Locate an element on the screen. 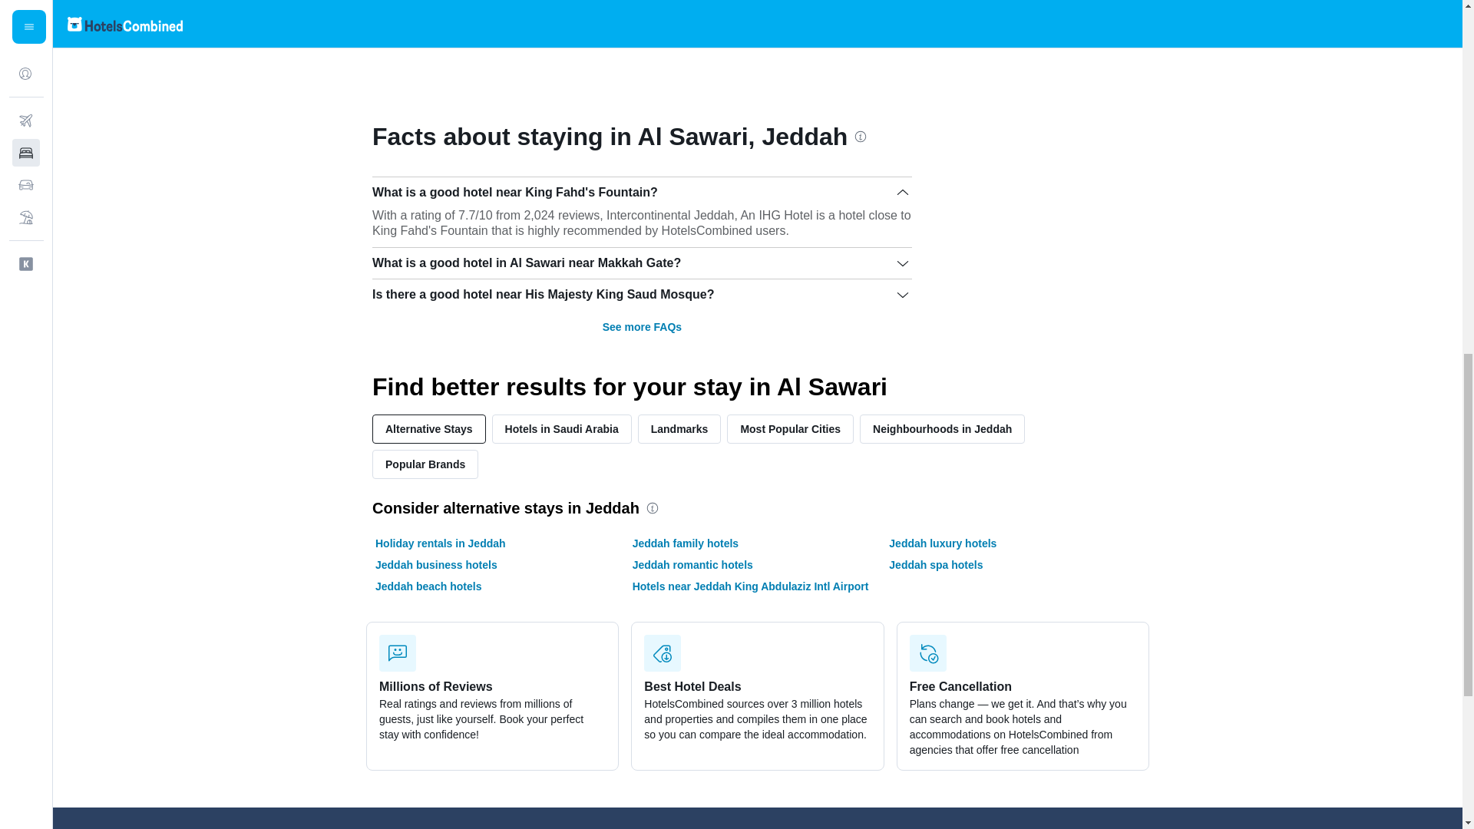  Jeddah family hotels is located at coordinates (685, 543).